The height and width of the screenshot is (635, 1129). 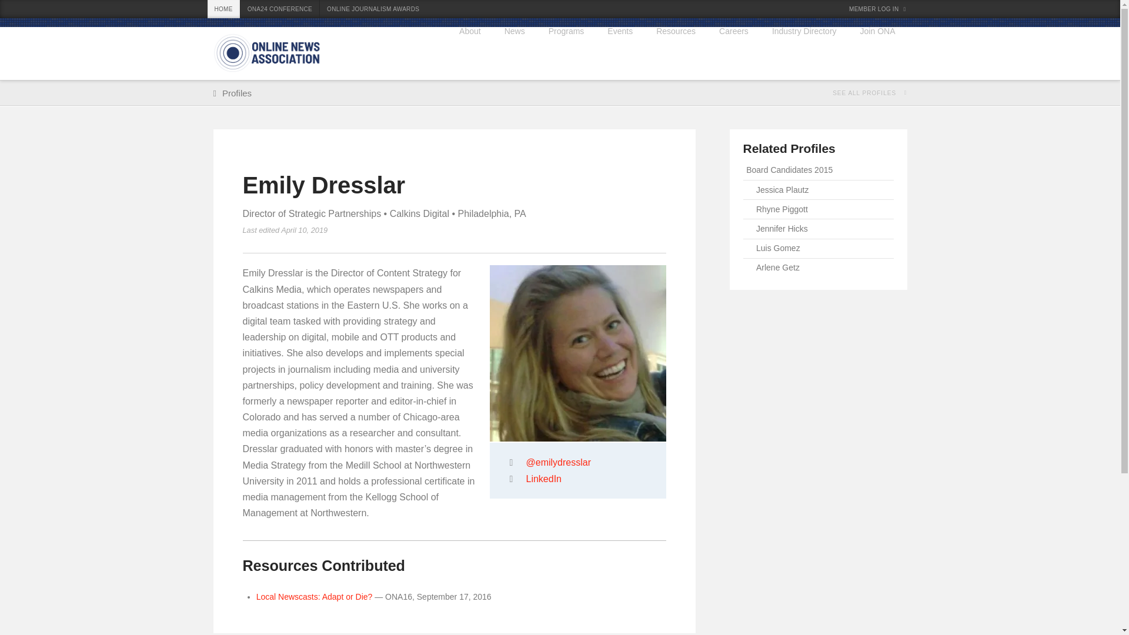 What do you see at coordinates (620, 54) in the screenshot?
I see `Events` at bounding box center [620, 54].